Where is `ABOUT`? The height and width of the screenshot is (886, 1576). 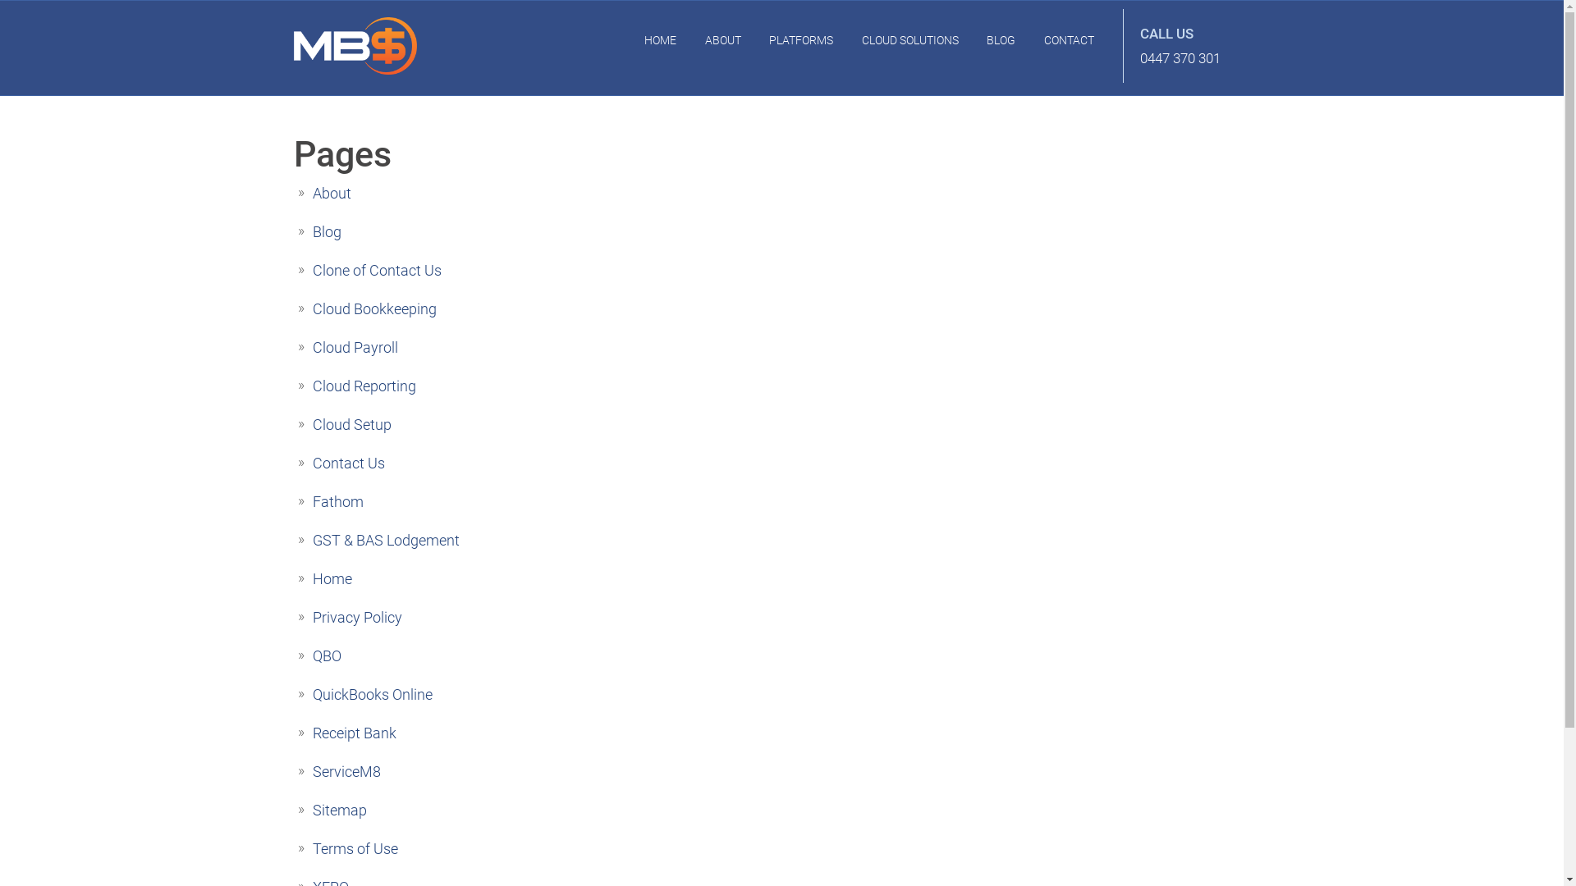 ABOUT is located at coordinates (722, 40).